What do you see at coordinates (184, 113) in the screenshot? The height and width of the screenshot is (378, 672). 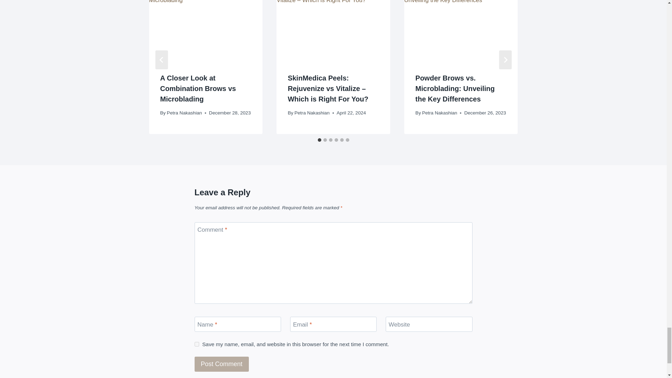 I see `Petra Nakashian` at bounding box center [184, 113].